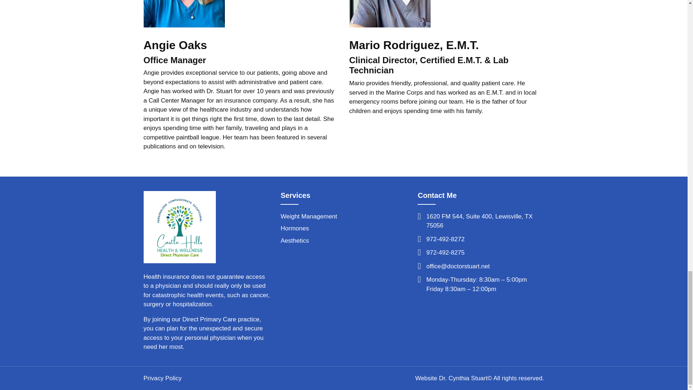  I want to click on Mario Rodriquez, Clinical Director, so click(390, 14).